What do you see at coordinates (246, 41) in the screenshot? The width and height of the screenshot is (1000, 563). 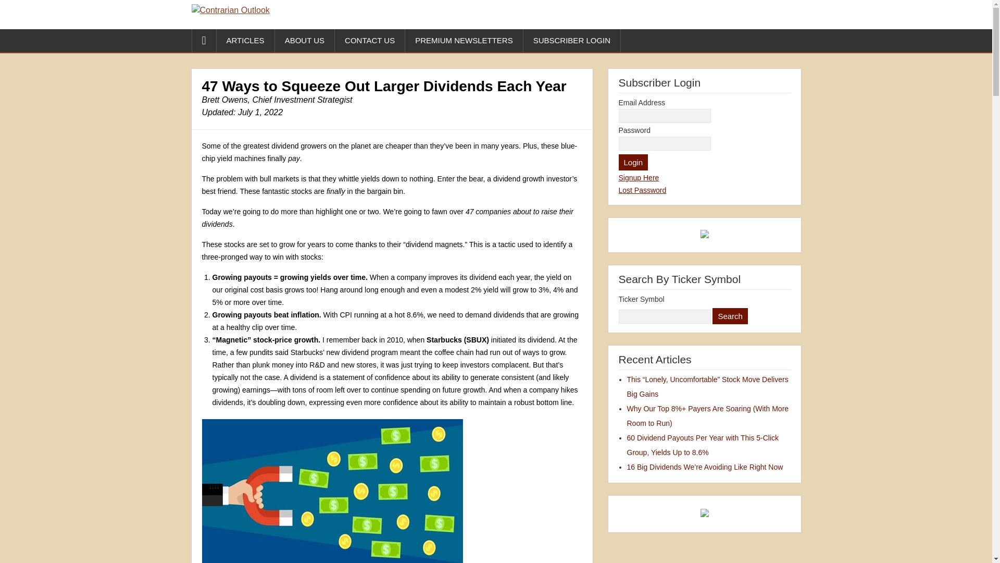 I see `ARTICLES` at bounding box center [246, 41].